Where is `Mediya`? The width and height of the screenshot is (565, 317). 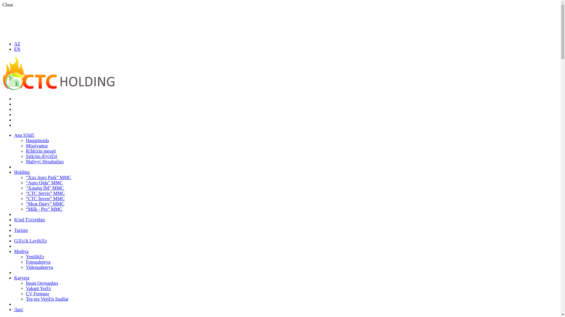
Mediya is located at coordinates (21, 251).